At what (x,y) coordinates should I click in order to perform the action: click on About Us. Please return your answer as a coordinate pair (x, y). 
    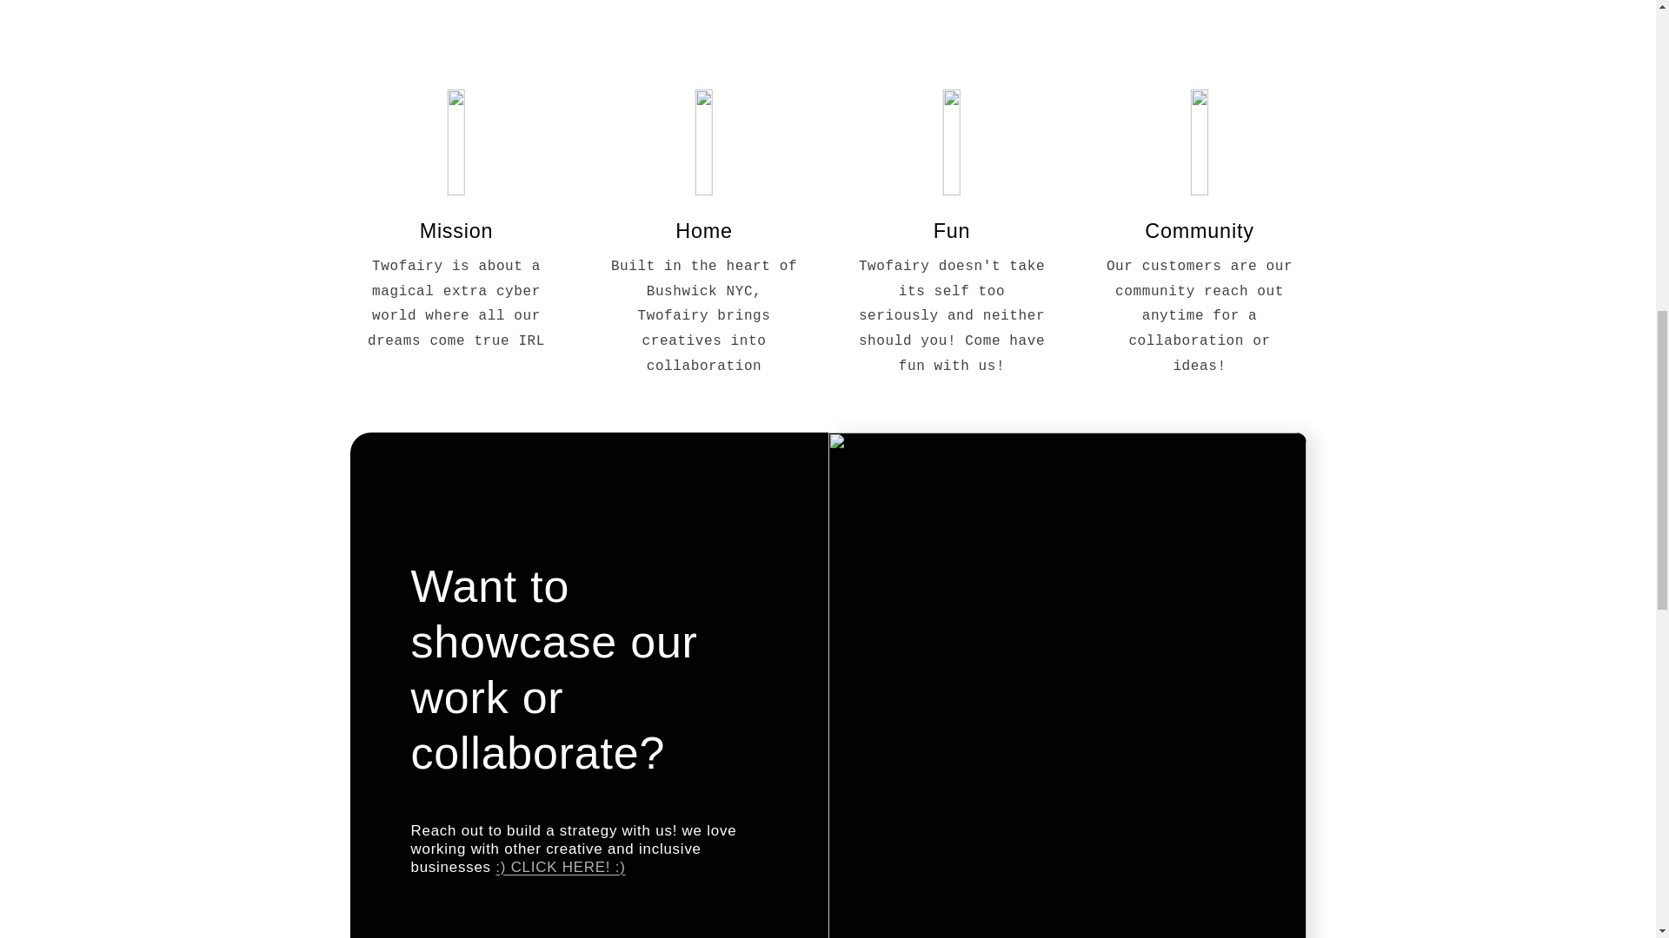
    Looking at the image, I should click on (560, 867).